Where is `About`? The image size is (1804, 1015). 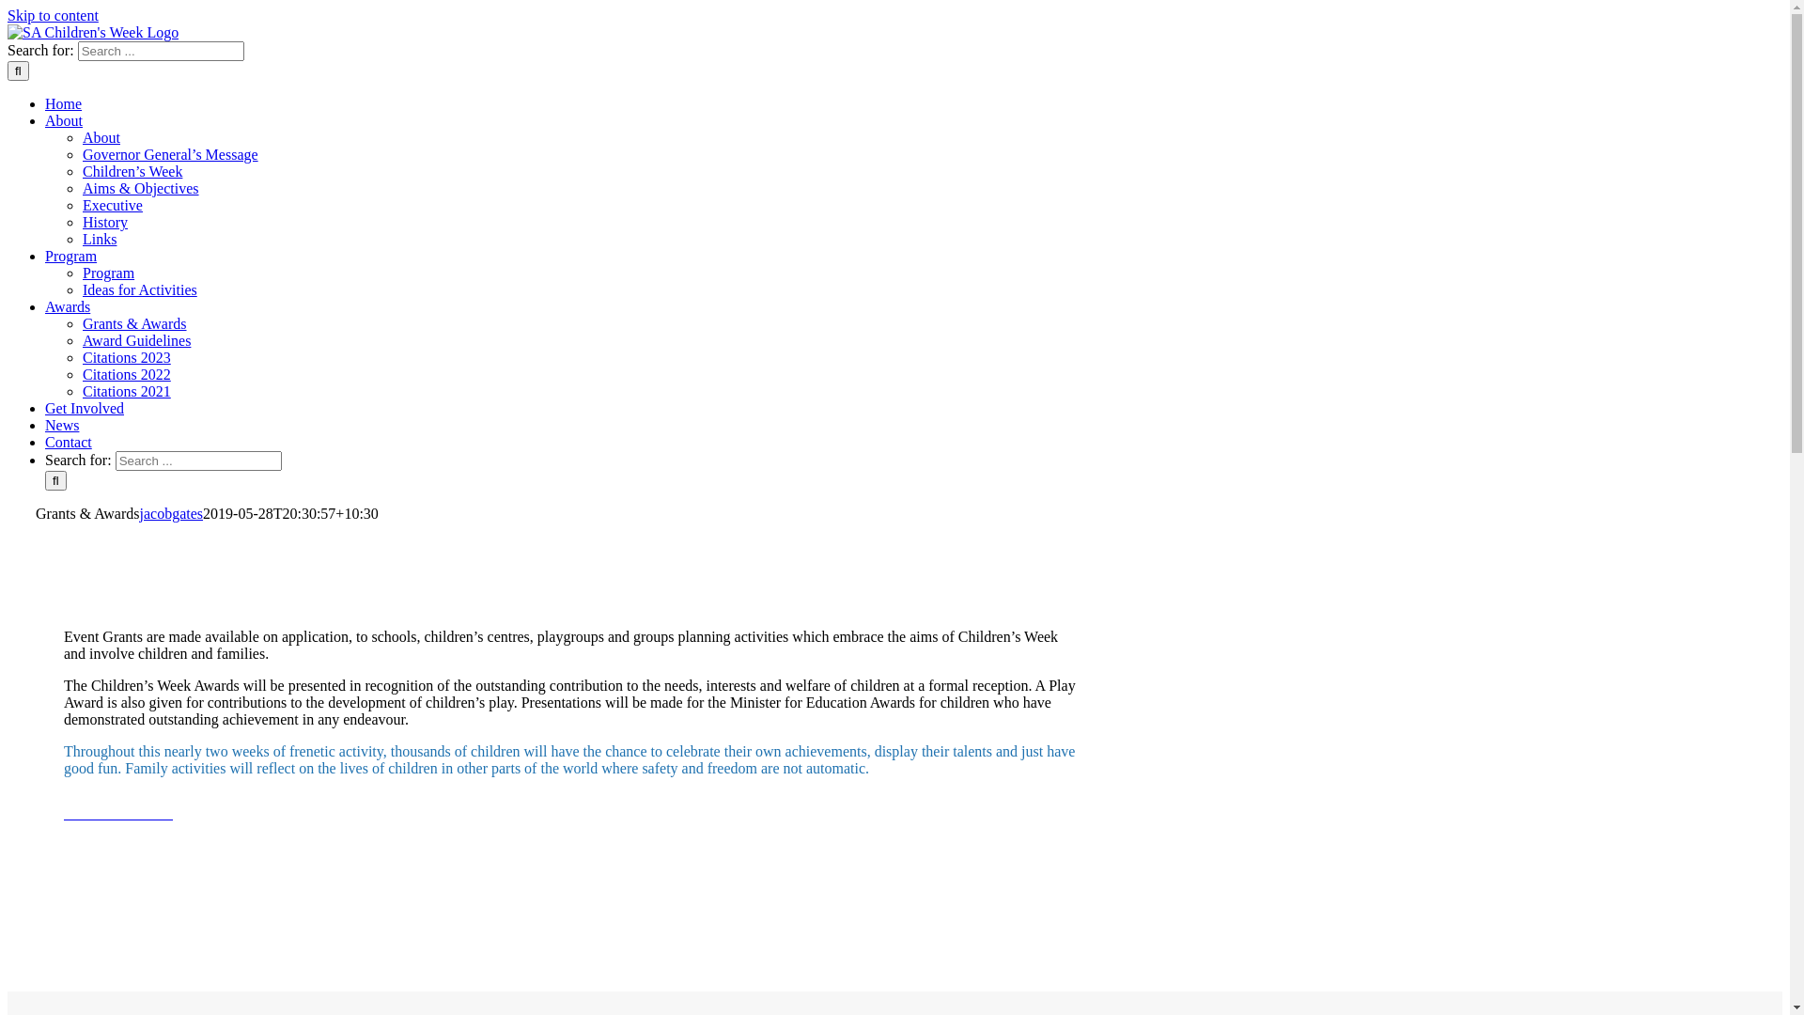 About is located at coordinates (64, 120).